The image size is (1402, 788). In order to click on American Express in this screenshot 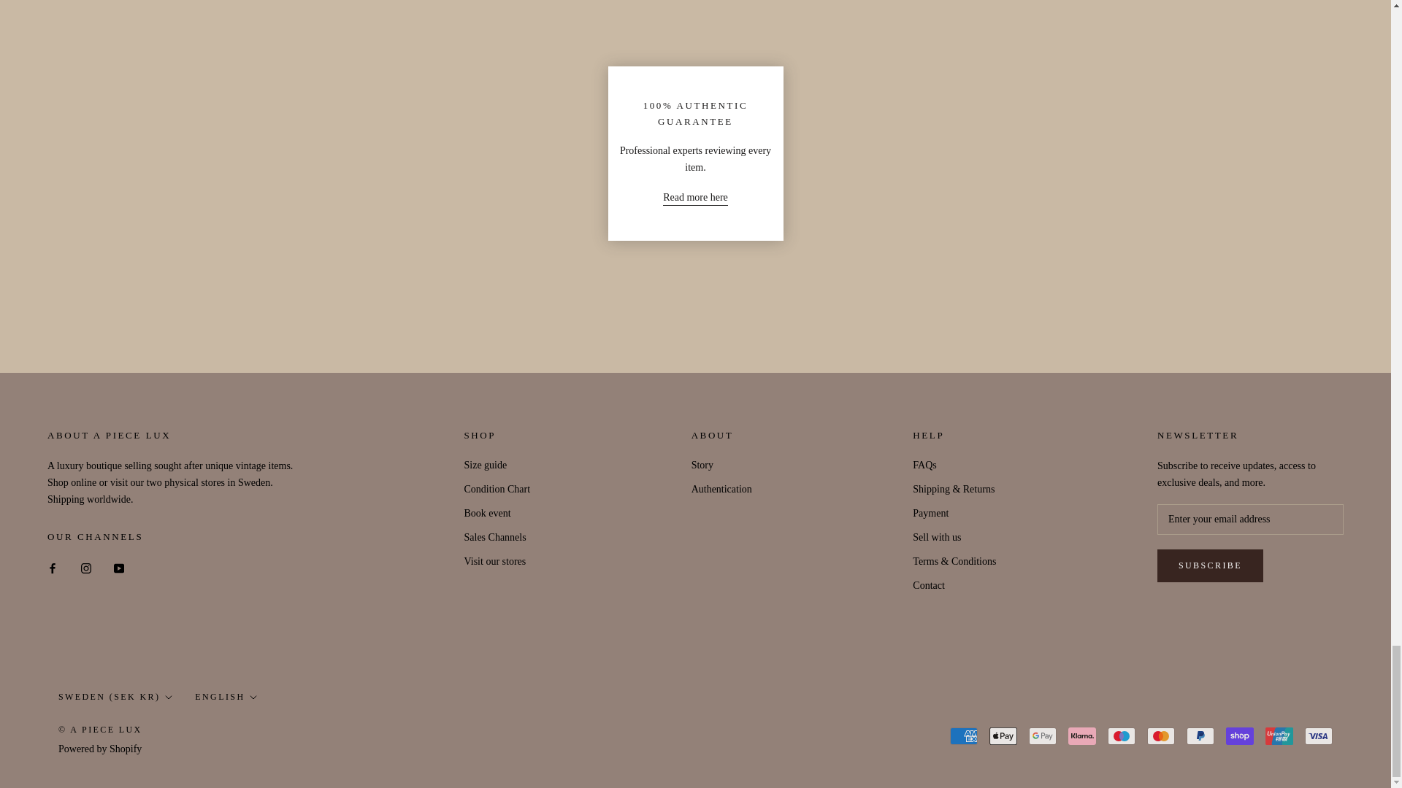, I will do `click(964, 735)`.